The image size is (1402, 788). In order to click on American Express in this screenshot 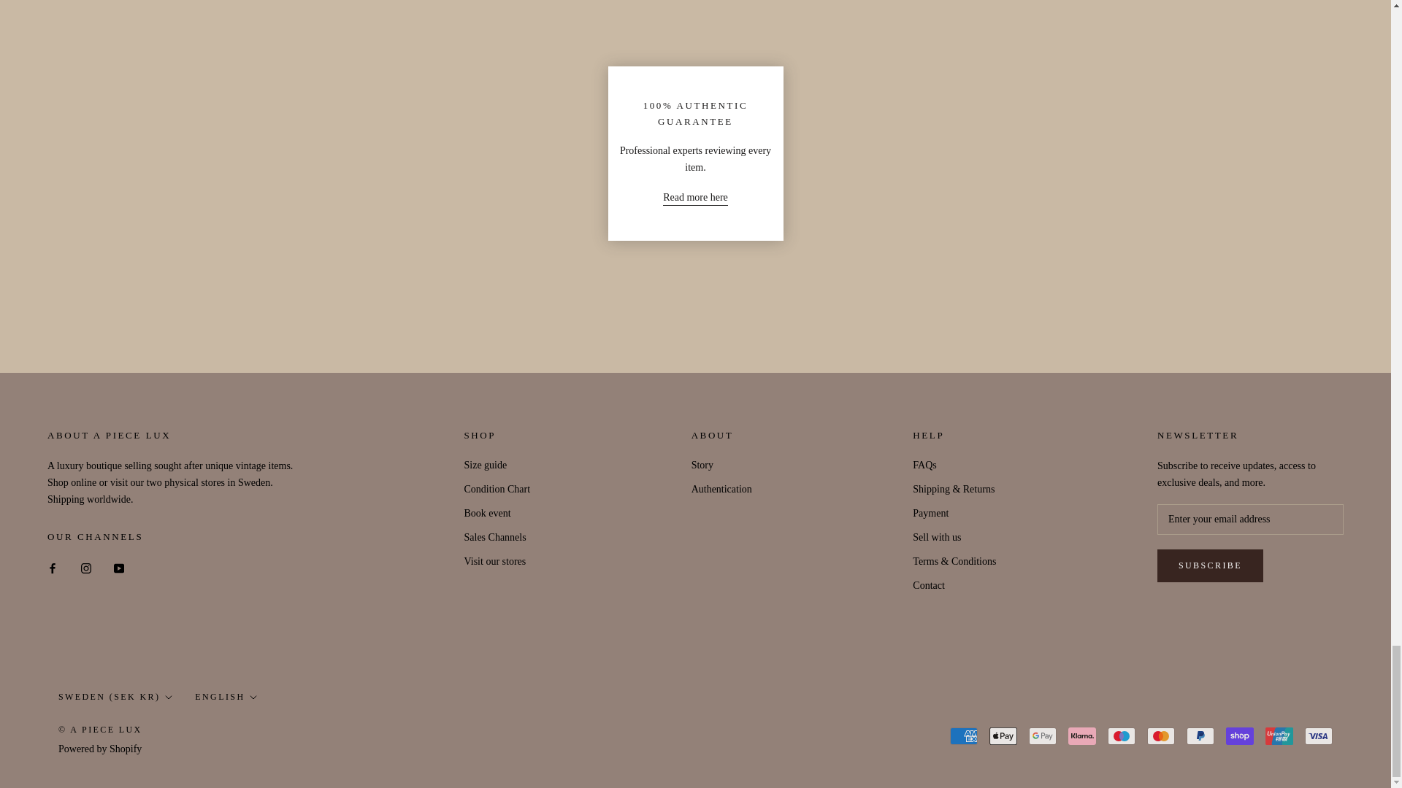, I will do `click(964, 735)`.